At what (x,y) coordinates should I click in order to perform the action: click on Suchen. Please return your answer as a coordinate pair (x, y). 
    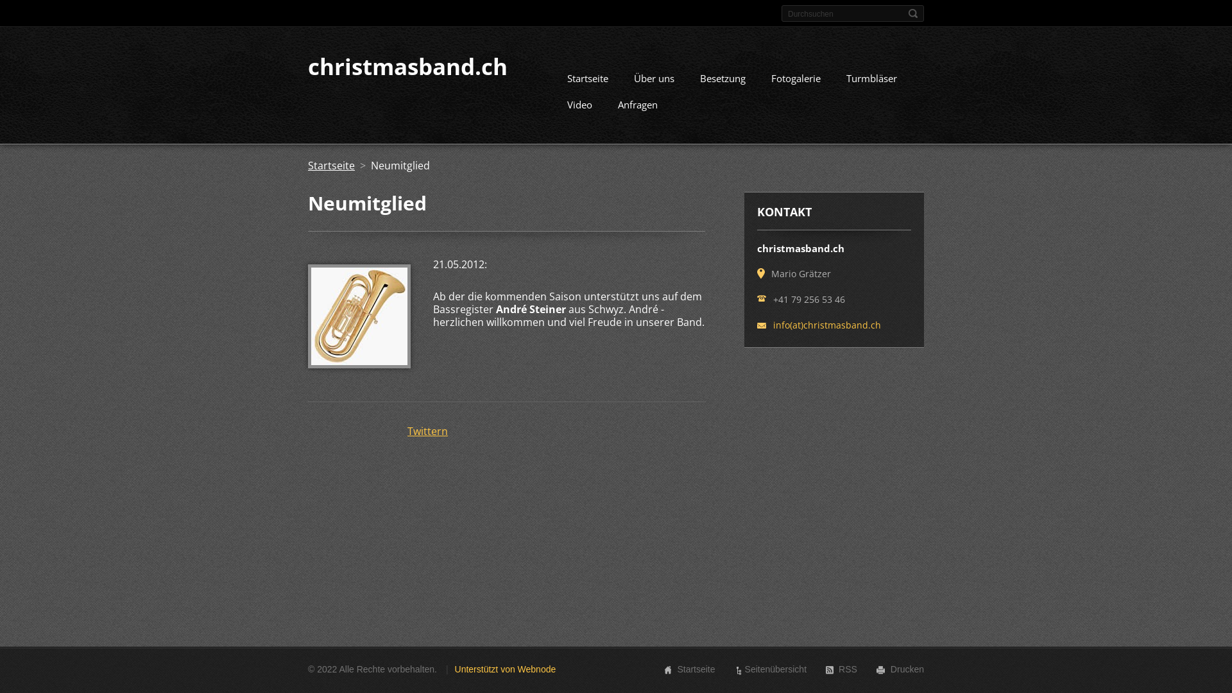
    Looking at the image, I should click on (913, 13).